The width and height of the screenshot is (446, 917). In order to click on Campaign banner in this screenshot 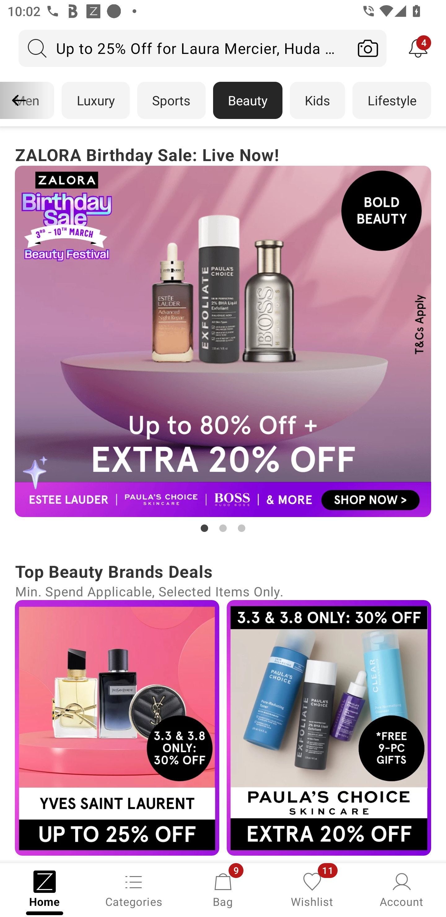, I will do `click(117, 727)`.